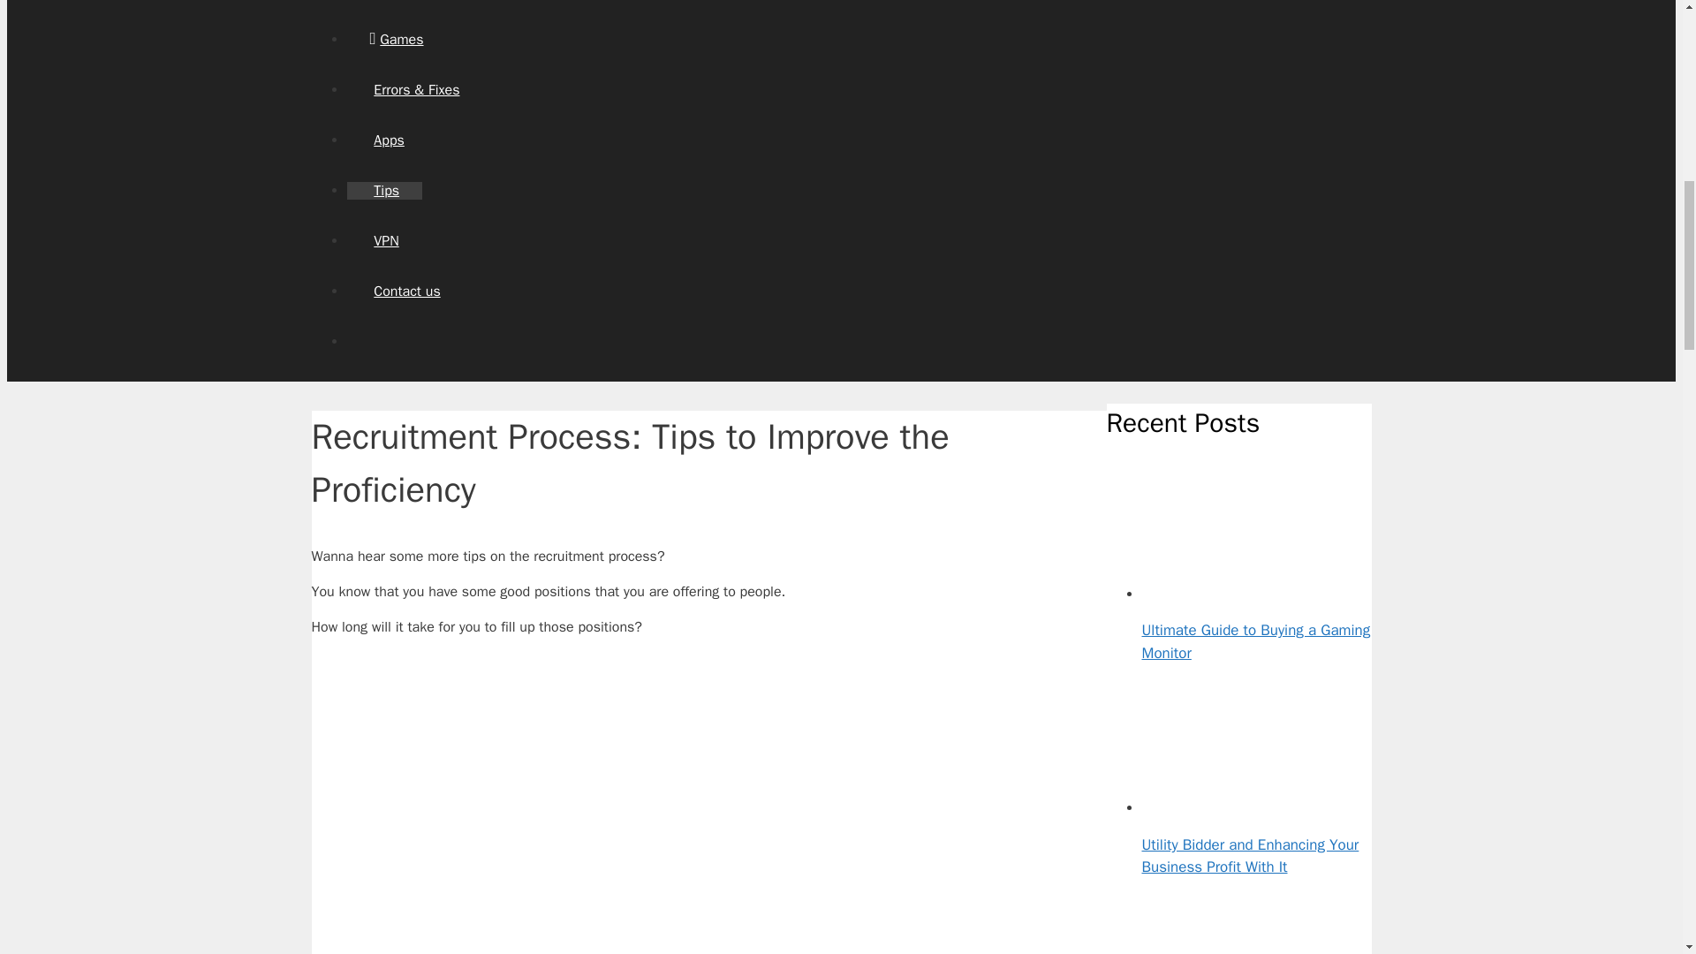  What do you see at coordinates (1207, 806) in the screenshot?
I see `Utility Bidder and Enhancing Your Business Profit With It` at bounding box center [1207, 806].